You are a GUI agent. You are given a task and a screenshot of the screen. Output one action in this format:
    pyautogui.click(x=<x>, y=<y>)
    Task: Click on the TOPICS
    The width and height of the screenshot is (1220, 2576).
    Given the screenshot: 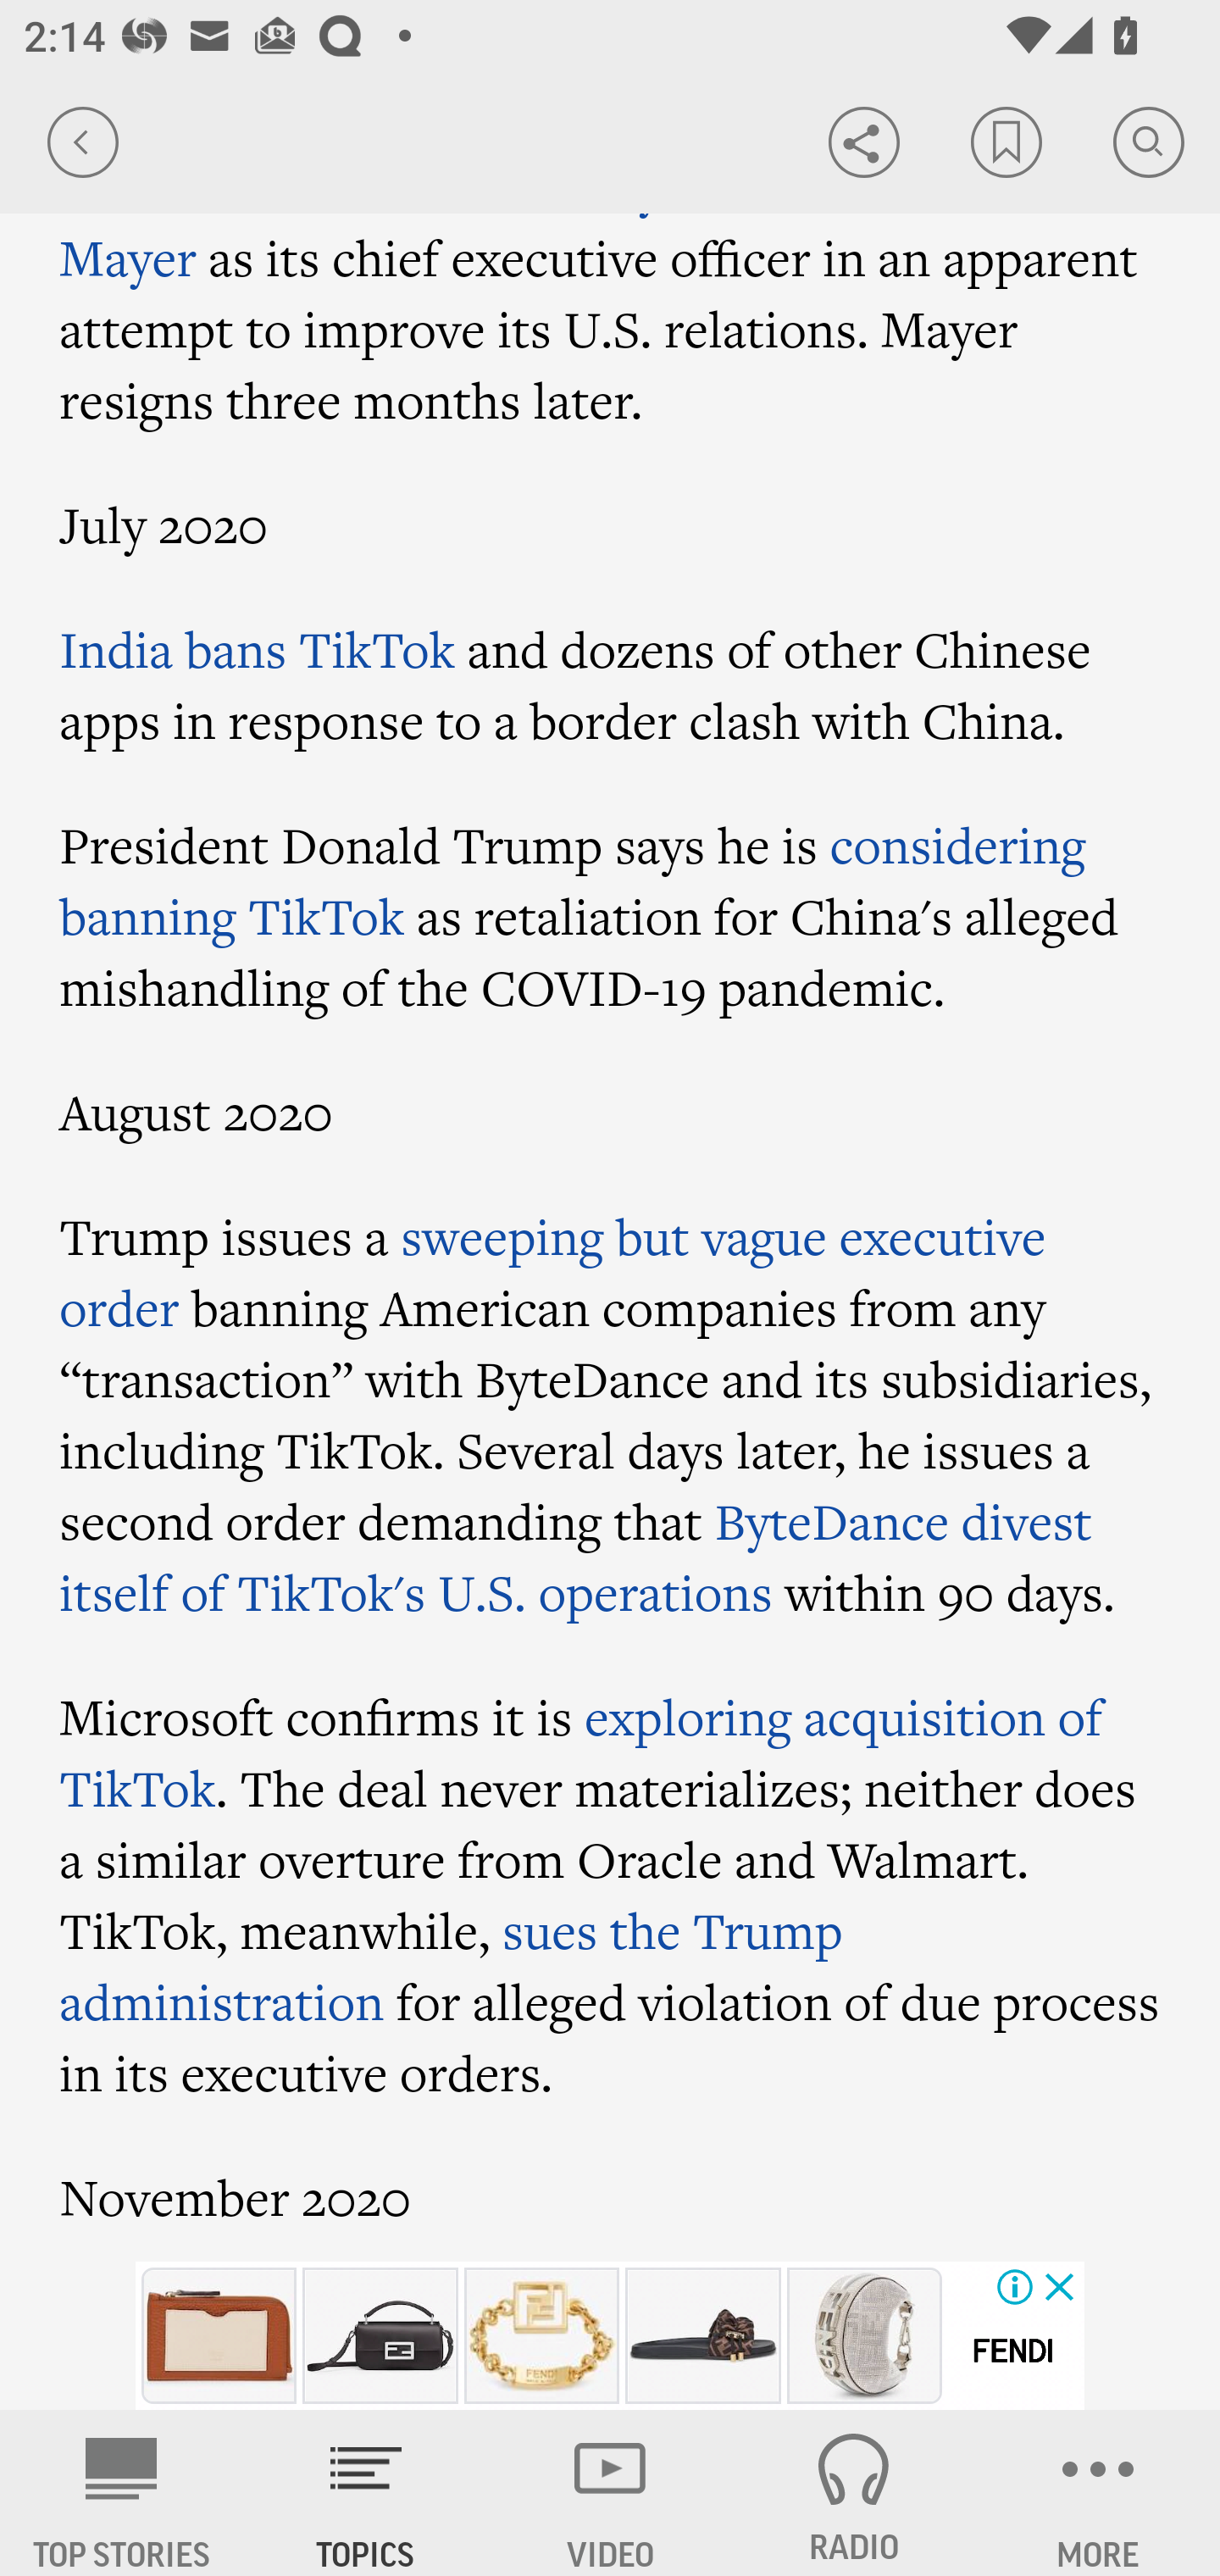 What is the action you would take?
    pyautogui.click(x=366, y=2493)
    